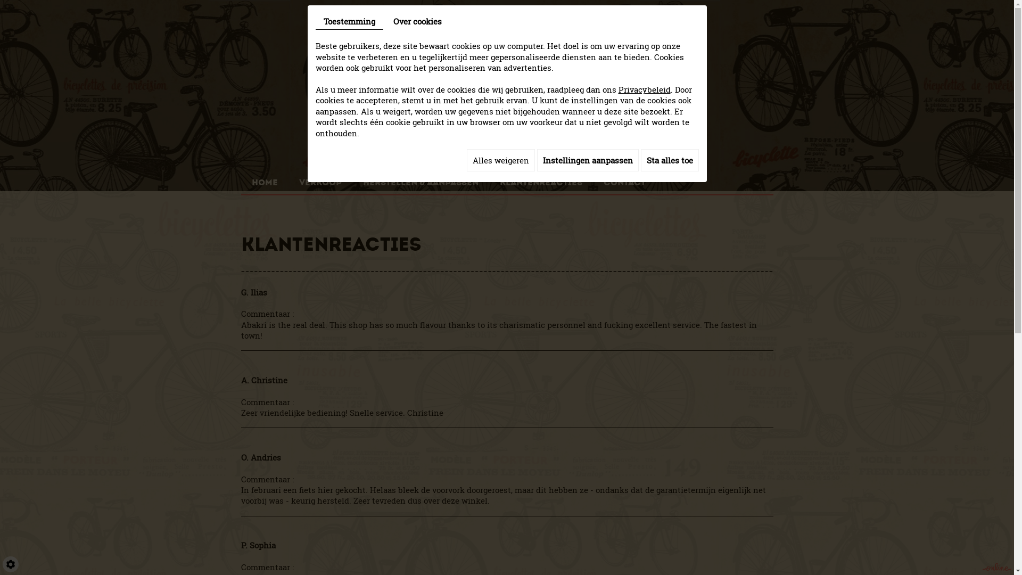 This screenshot has height=575, width=1022. Describe the element at coordinates (507, 84) in the screenshot. I see `Abakri - Antwerpen ` at that location.